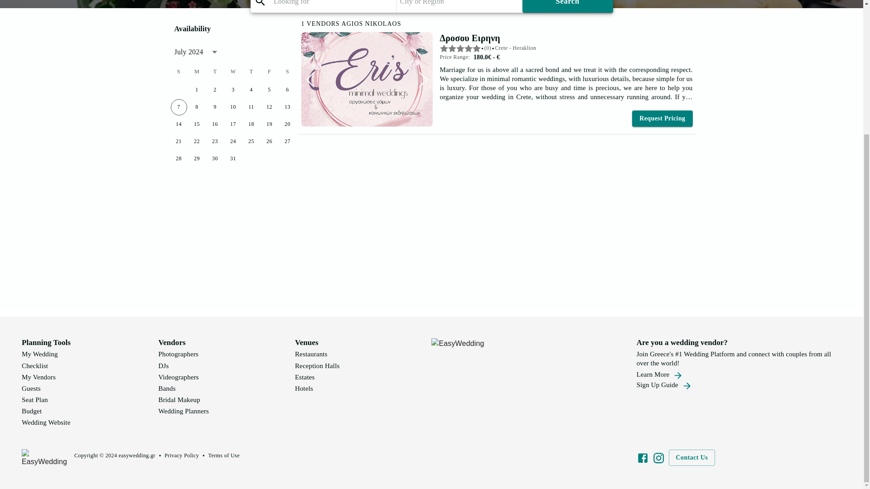 The image size is (870, 489). Describe the element at coordinates (287, 90) in the screenshot. I see `6` at that location.